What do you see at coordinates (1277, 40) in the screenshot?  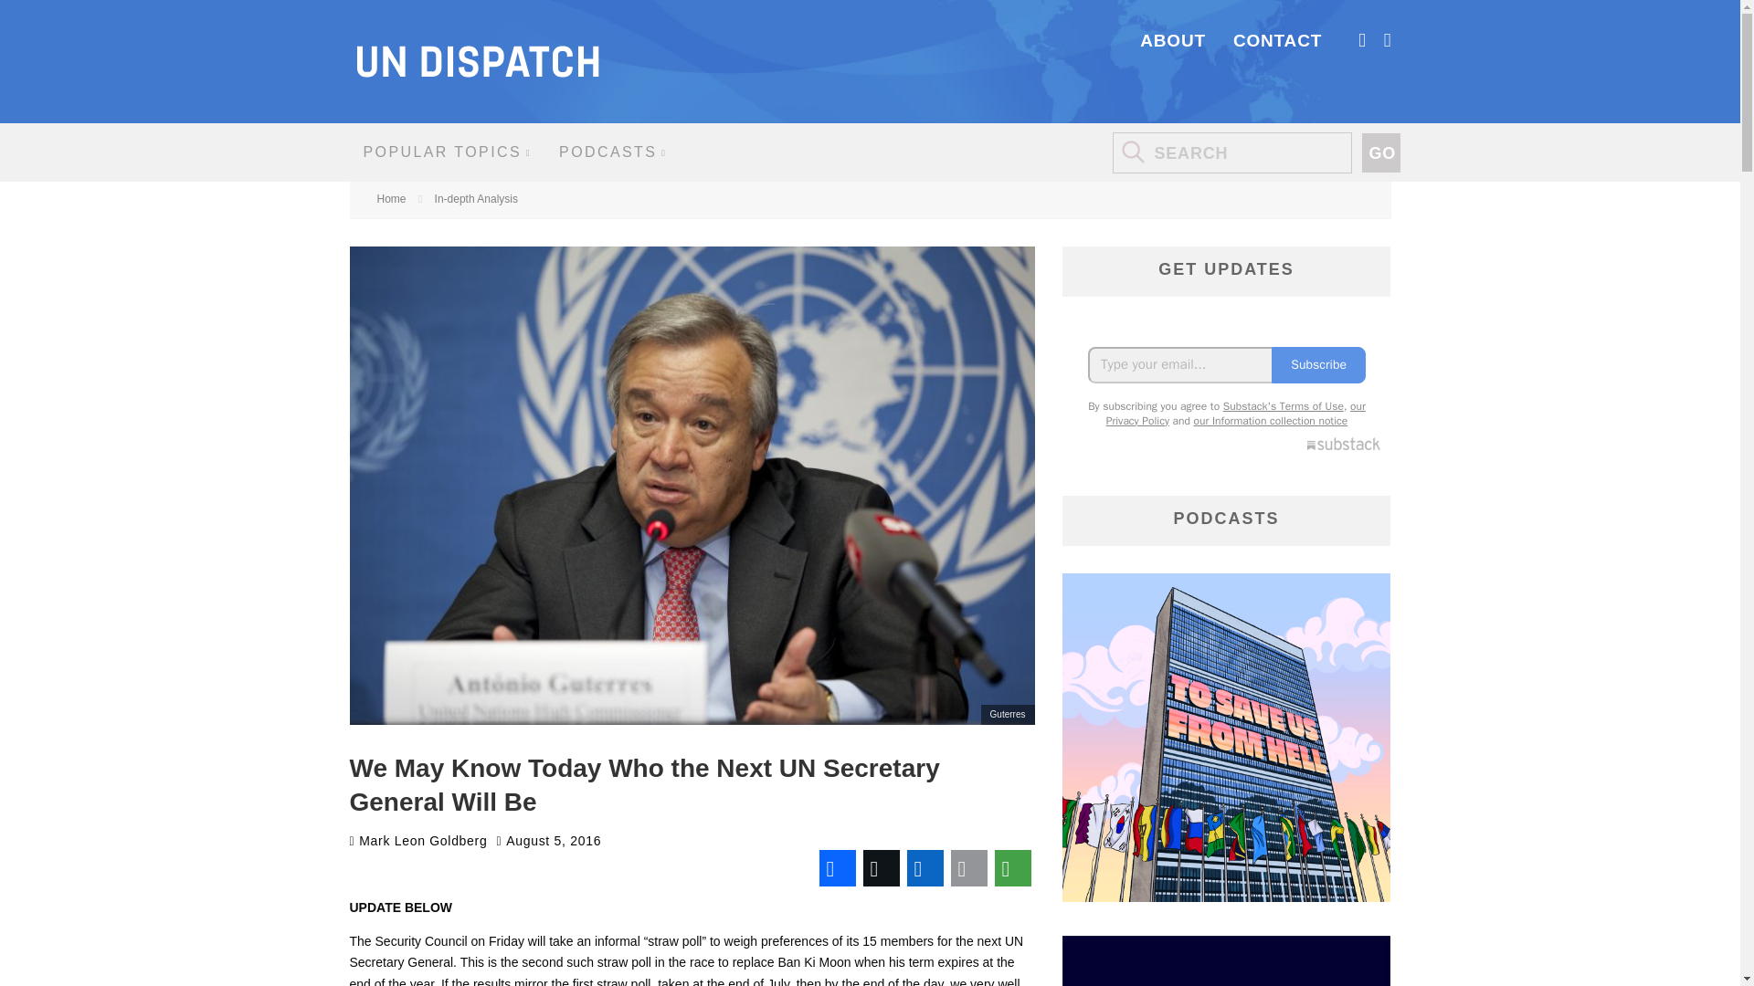 I see `CONTACT` at bounding box center [1277, 40].